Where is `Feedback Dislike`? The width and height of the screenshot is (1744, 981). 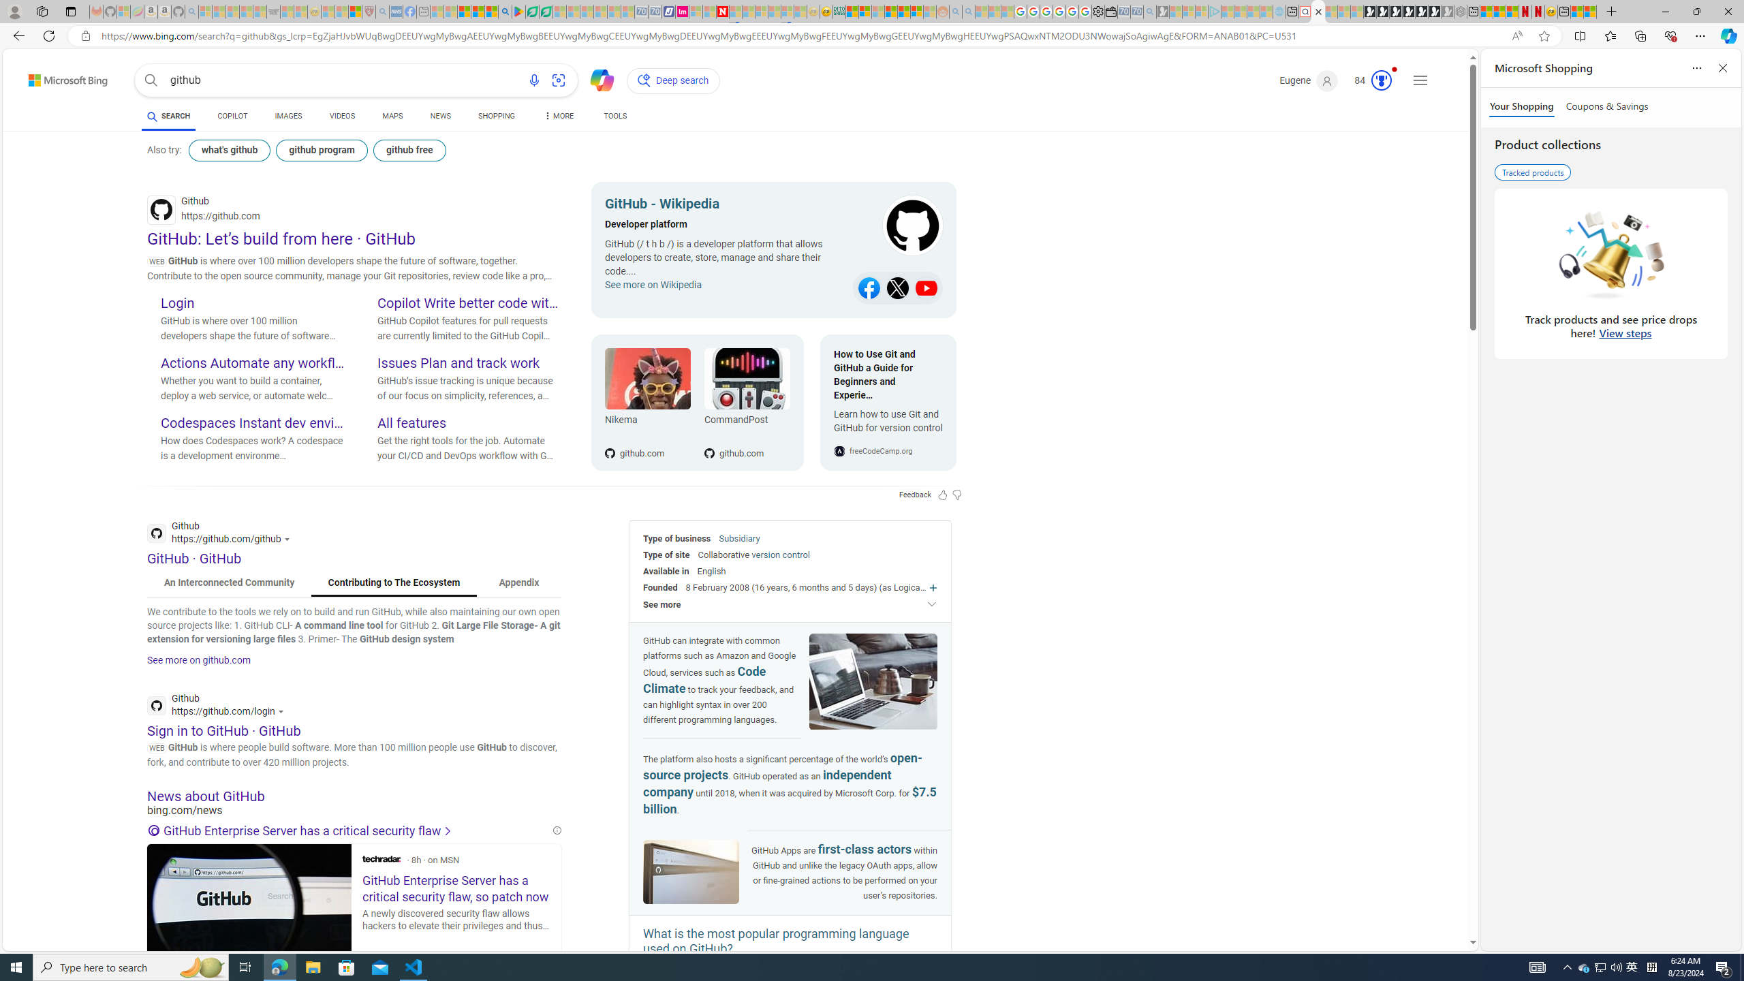 Feedback Dislike is located at coordinates (957, 495).